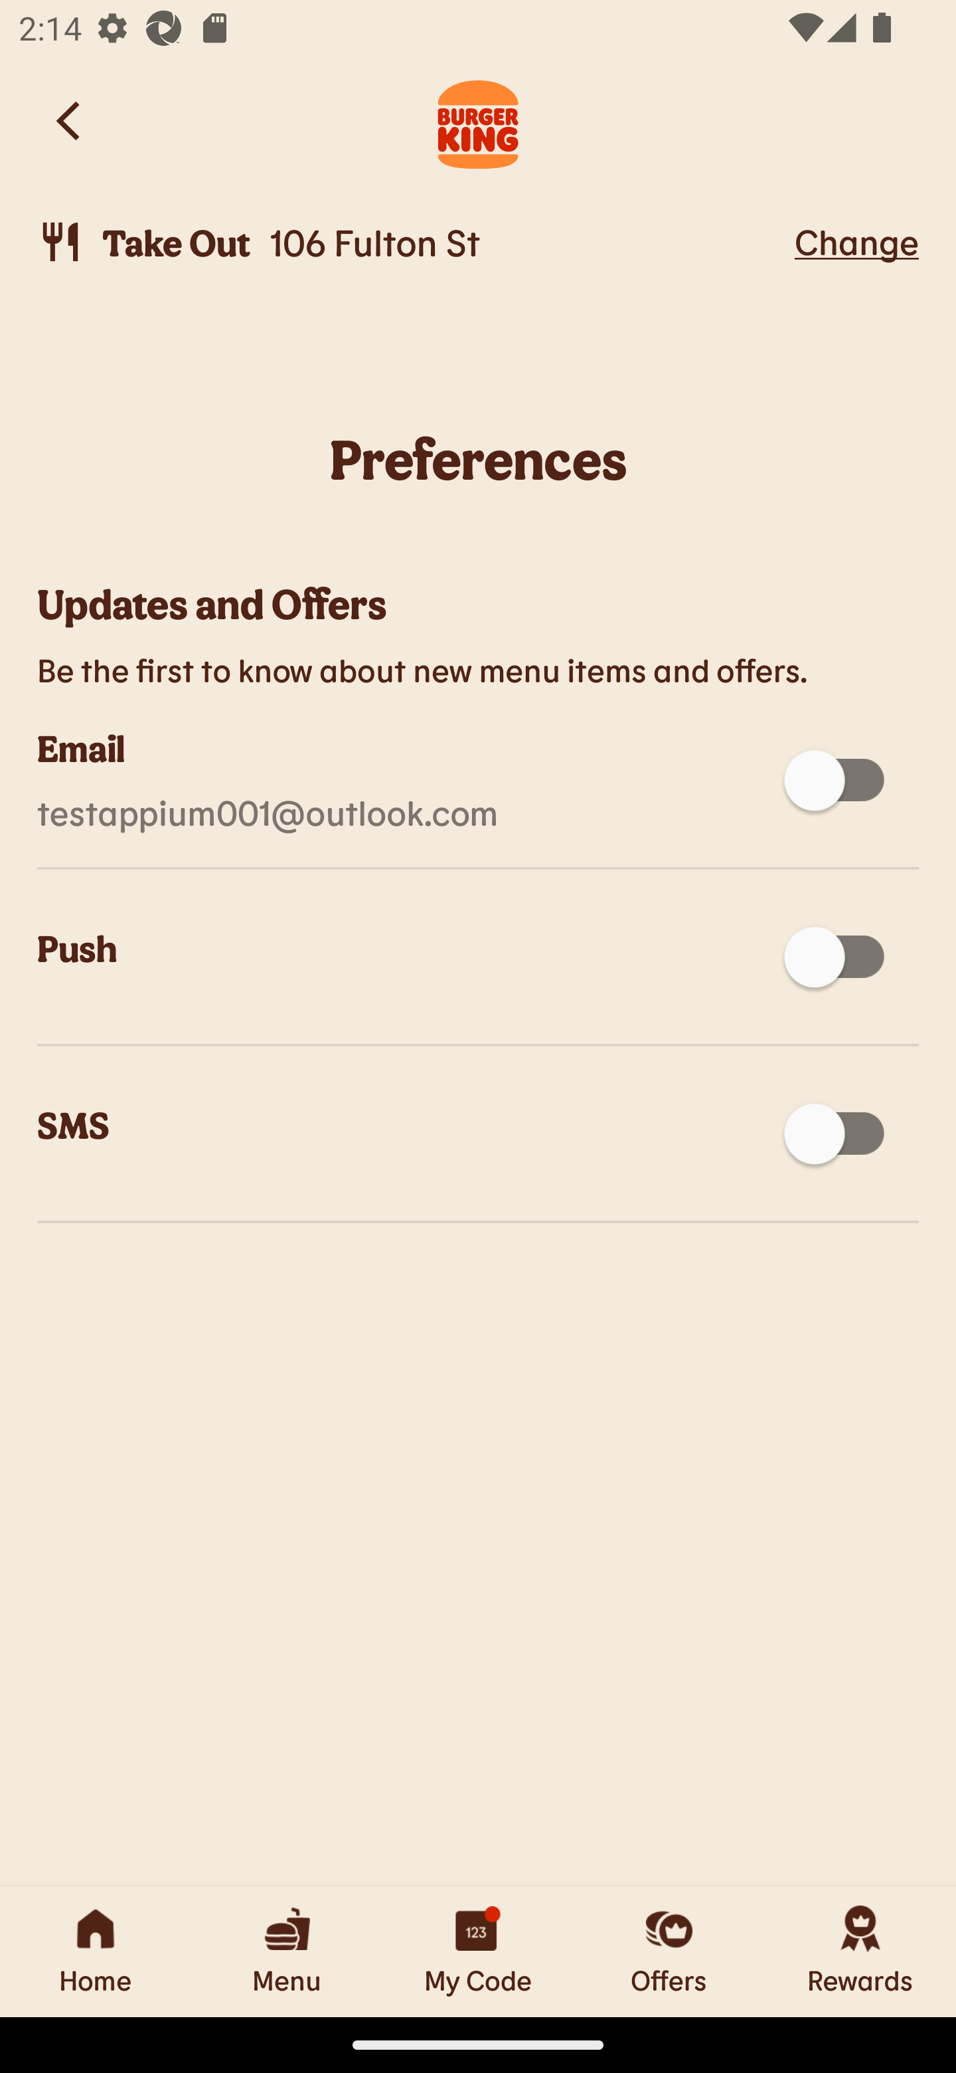  Describe the element at coordinates (70, 121) in the screenshot. I see `Back` at that location.